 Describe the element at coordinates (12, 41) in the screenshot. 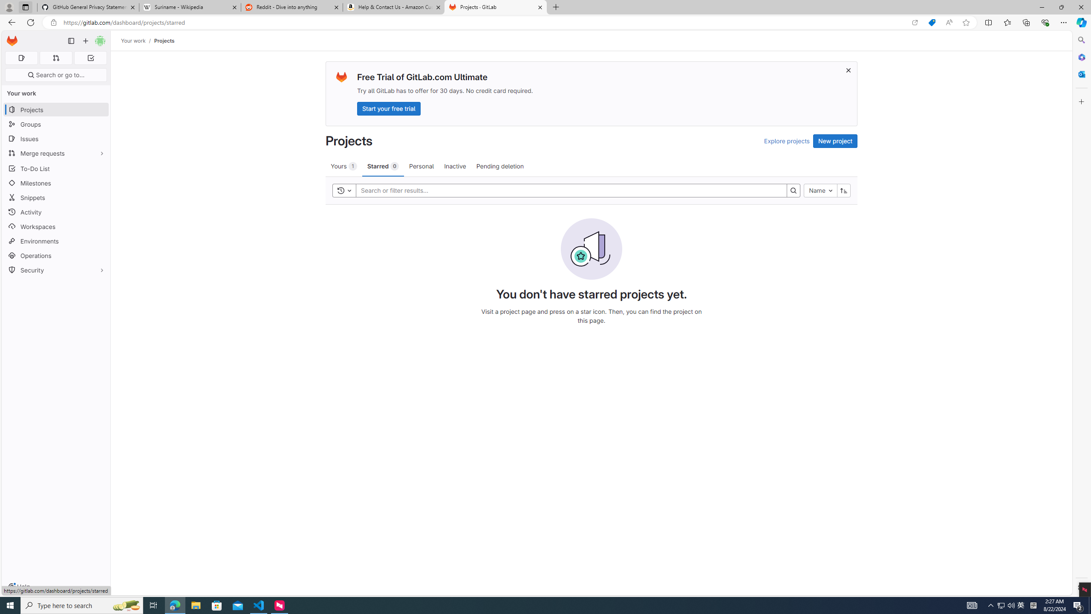

I see `Homepage` at that location.